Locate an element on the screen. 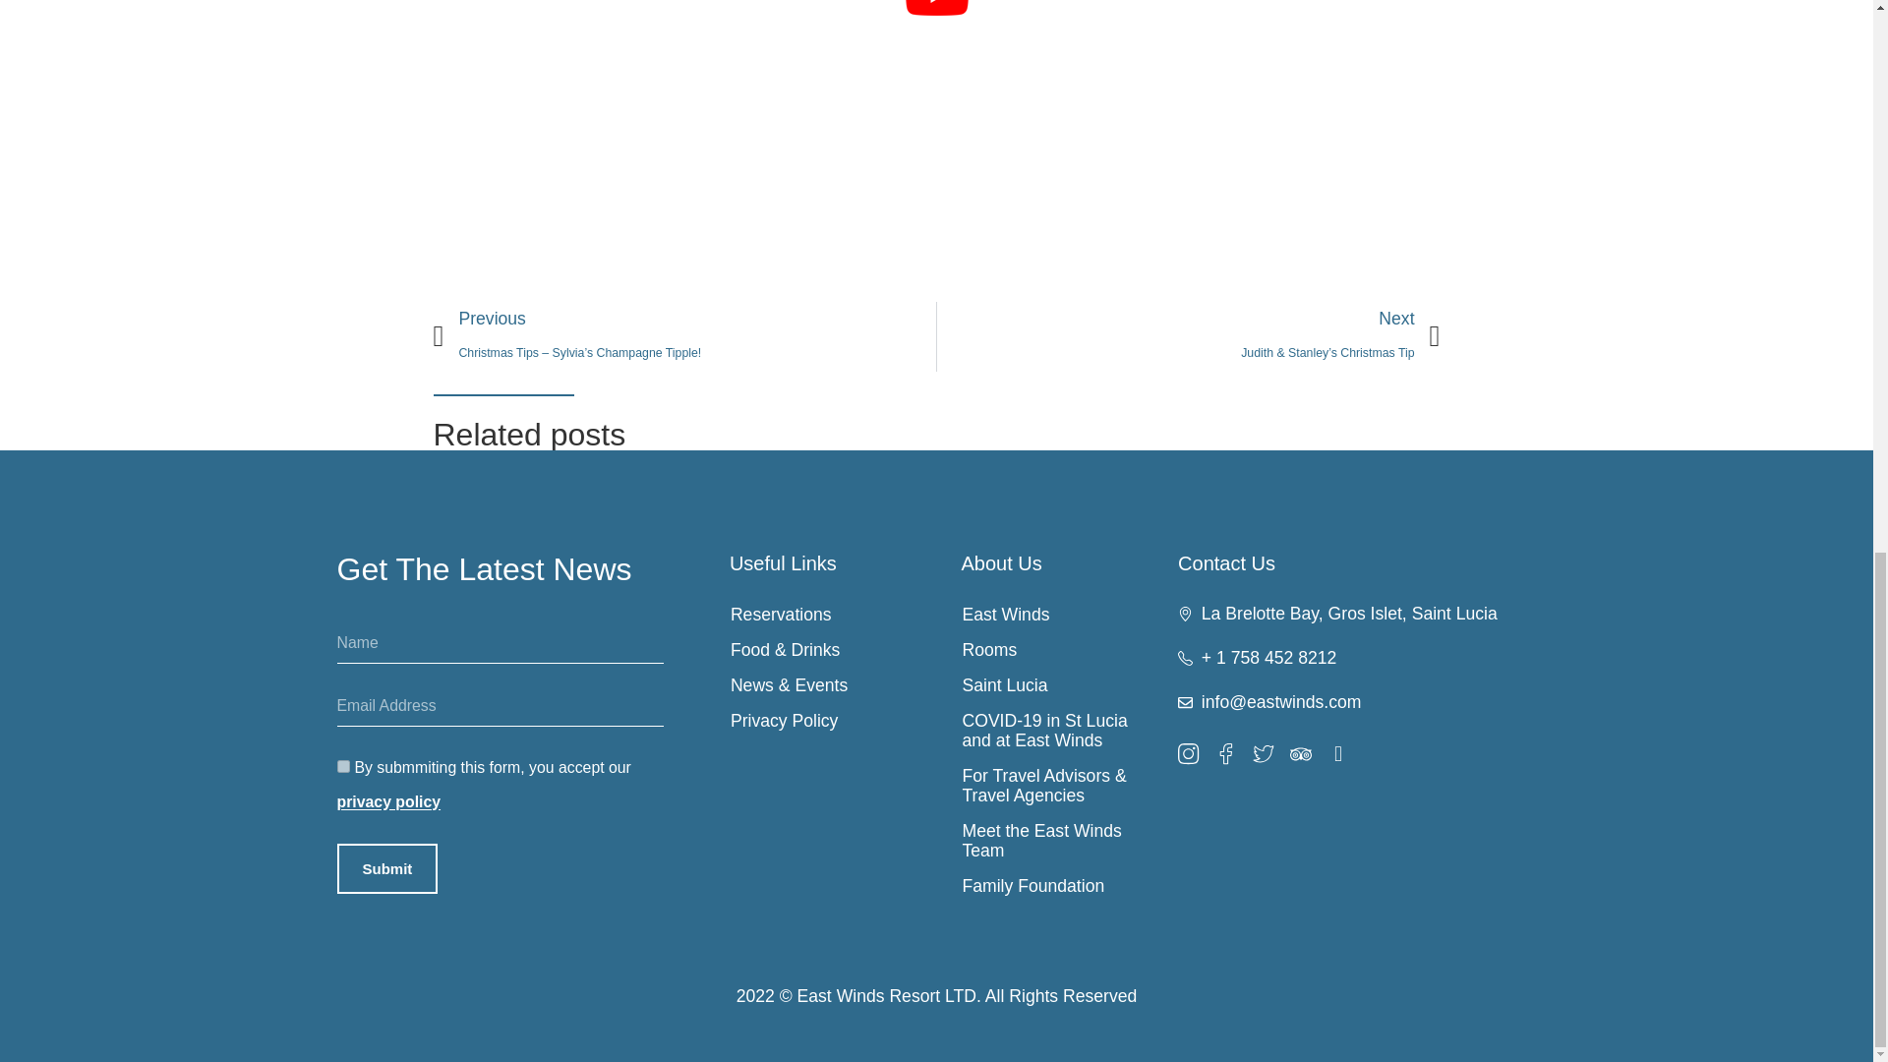  Family Foundation is located at coordinates (1052, 886).